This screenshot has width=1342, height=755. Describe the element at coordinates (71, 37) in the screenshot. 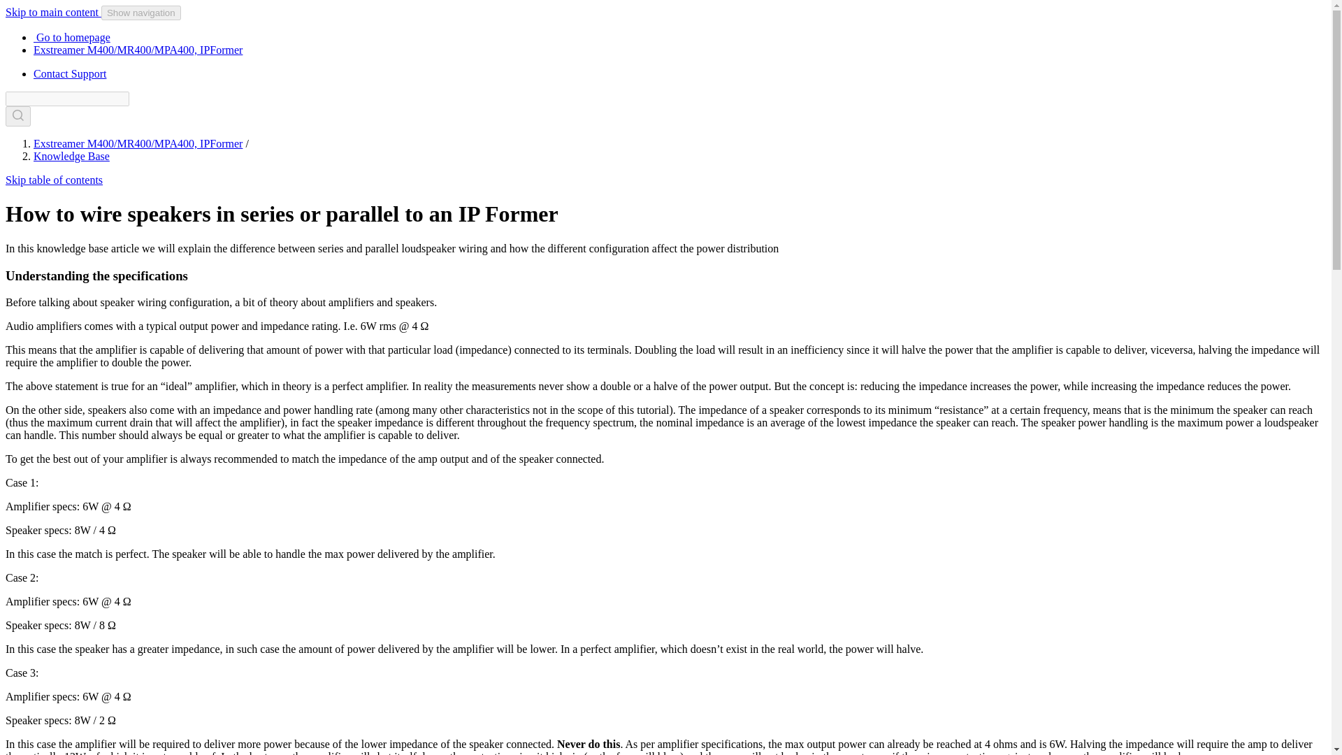

I see `Go to homepage` at that location.